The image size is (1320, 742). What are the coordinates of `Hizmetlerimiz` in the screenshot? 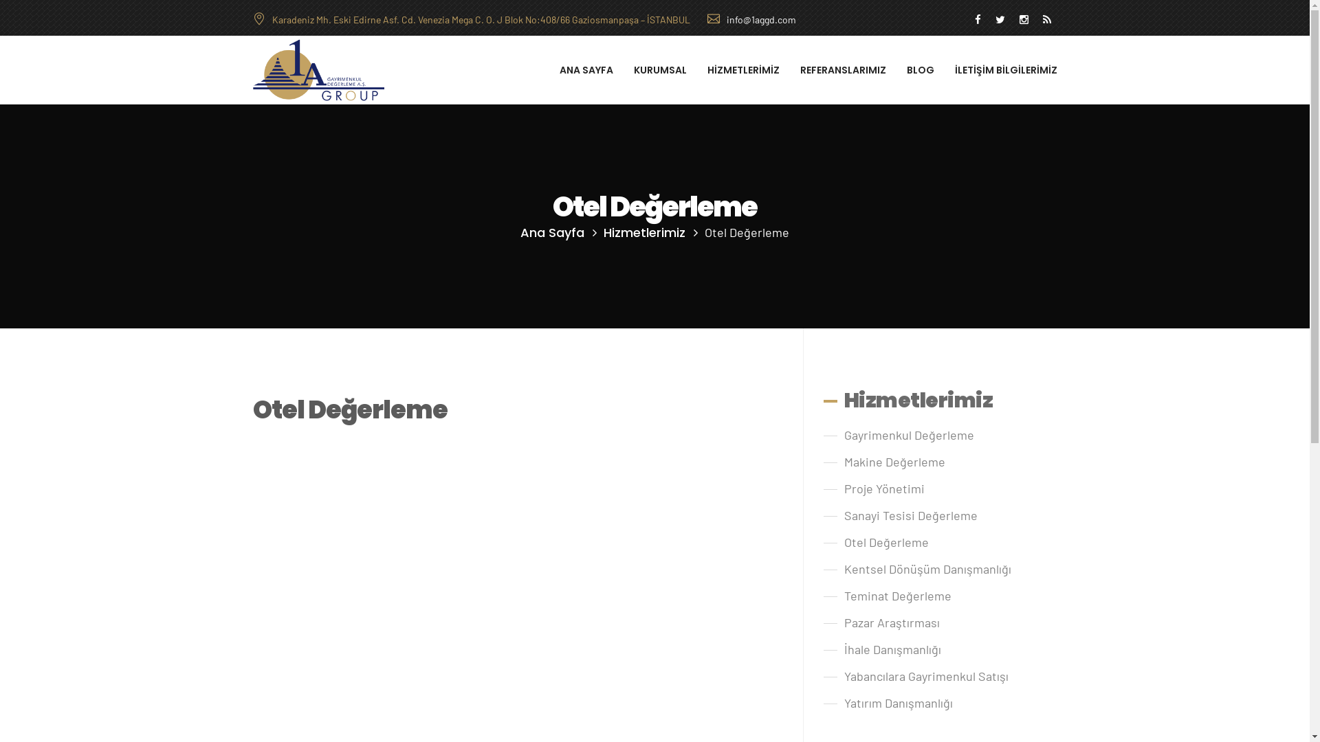 It's located at (645, 232).